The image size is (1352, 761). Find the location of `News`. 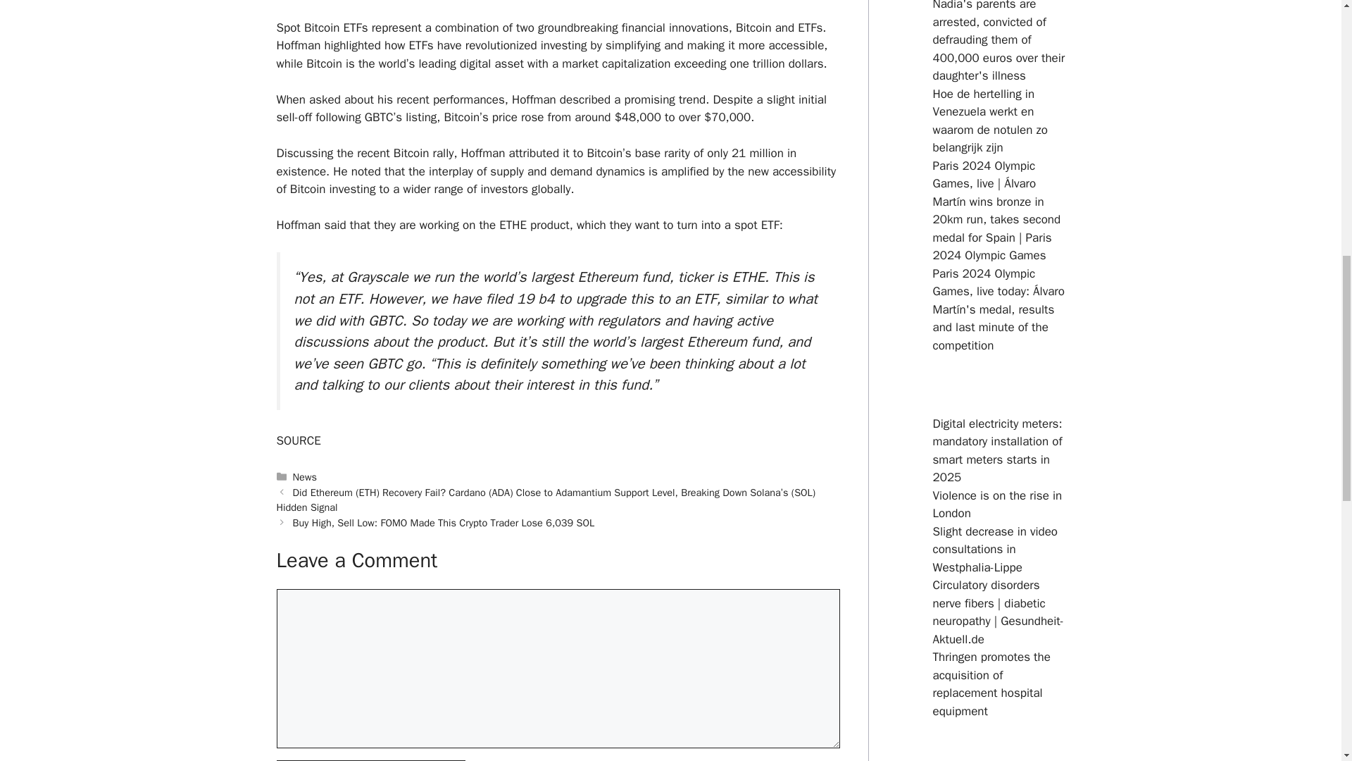

News is located at coordinates (304, 476).